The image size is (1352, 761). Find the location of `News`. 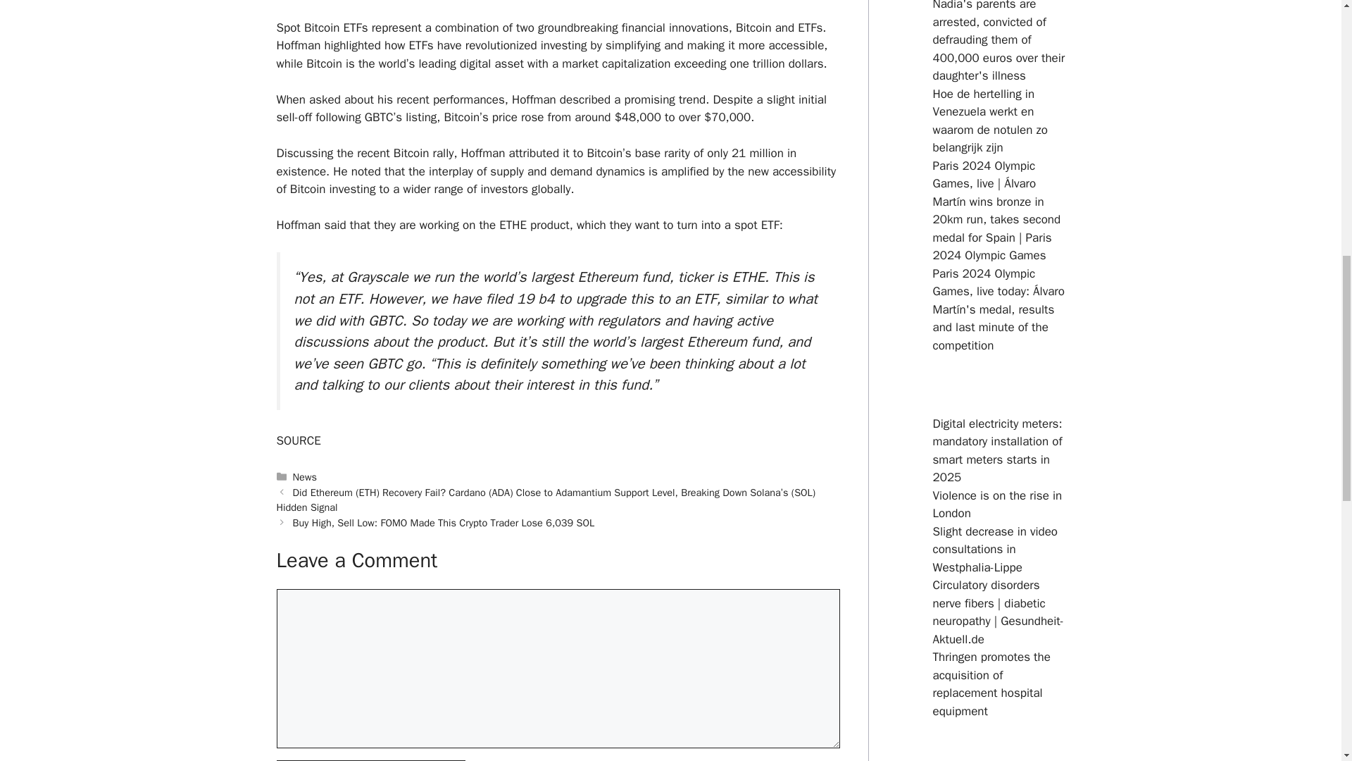

News is located at coordinates (304, 476).